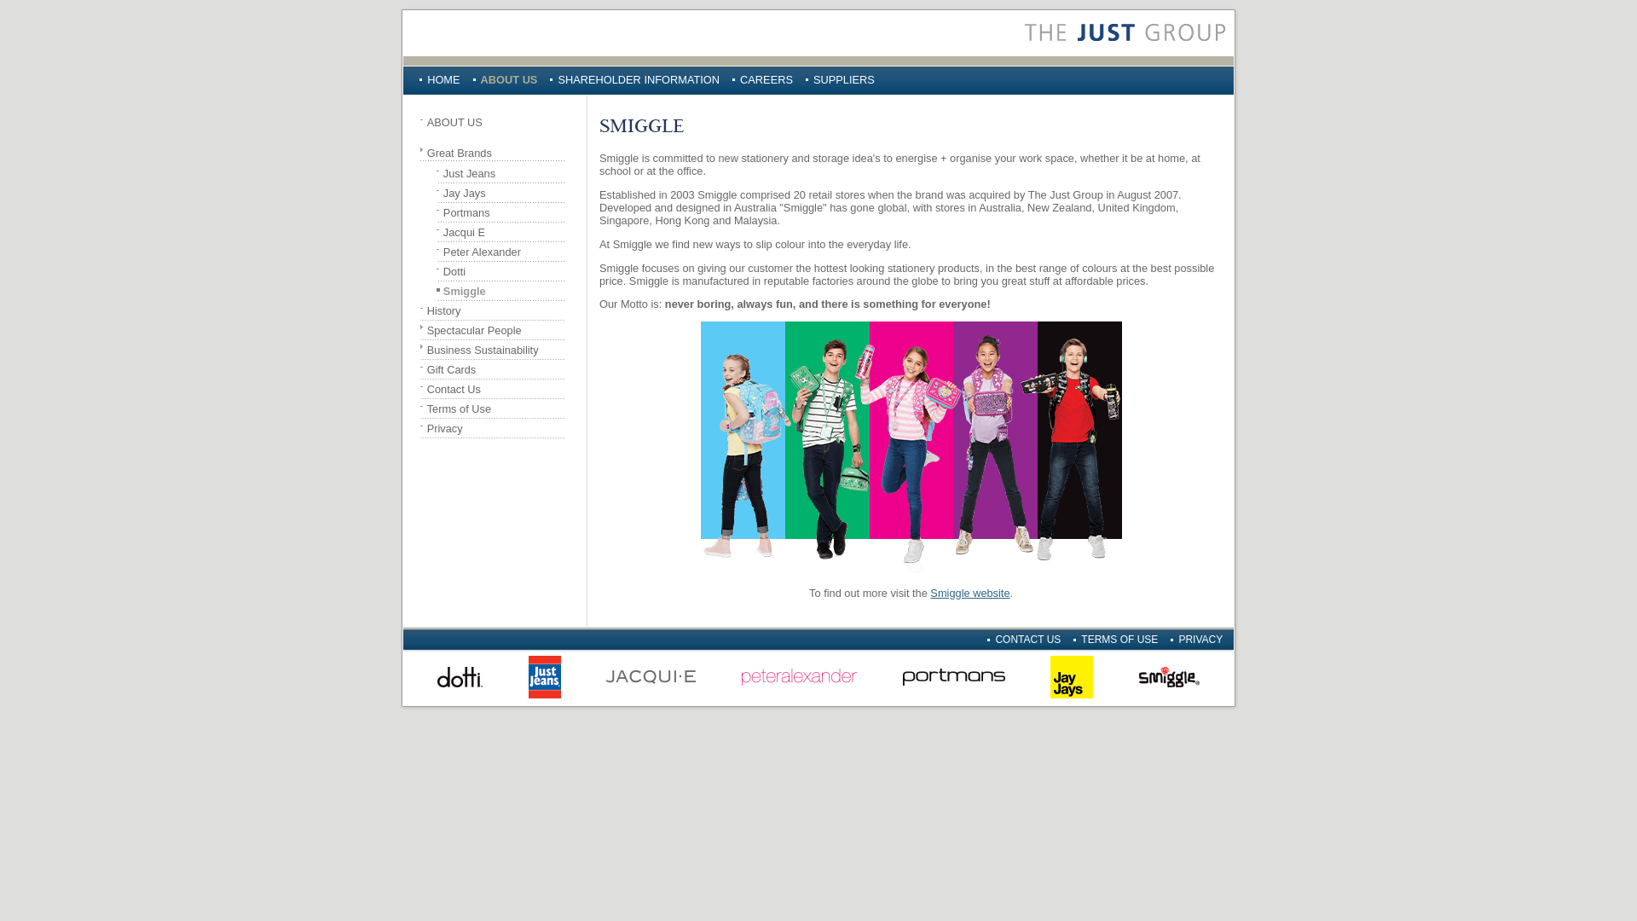 The image size is (1637, 921). What do you see at coordinates (510, 80) in the screenshot?
I see `ABOUT US` at bounding box center [510, 80].